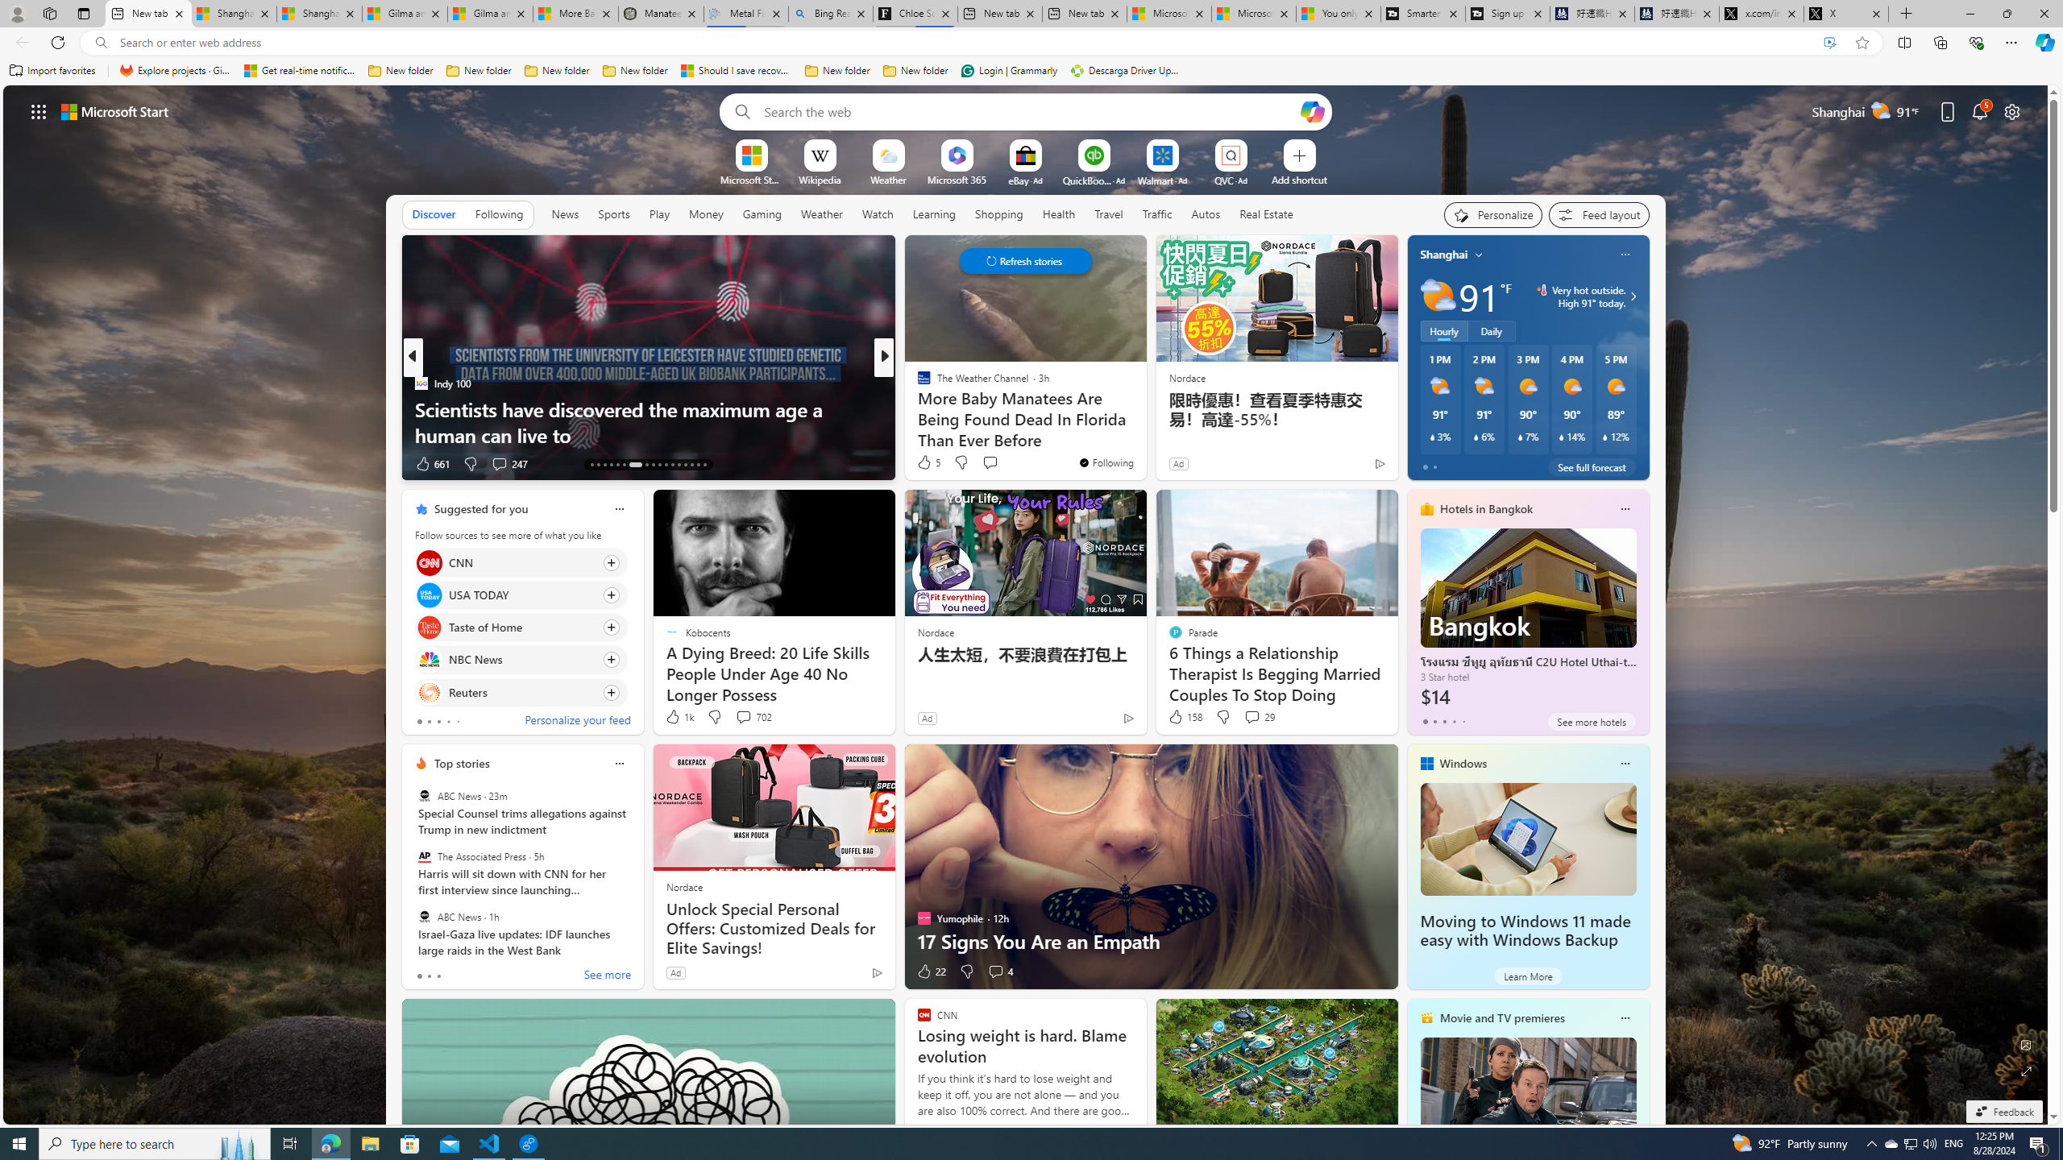 This screenshot has height=1160, width=2063. I want to click on View comments 29 Comment, so click(1252, 717).